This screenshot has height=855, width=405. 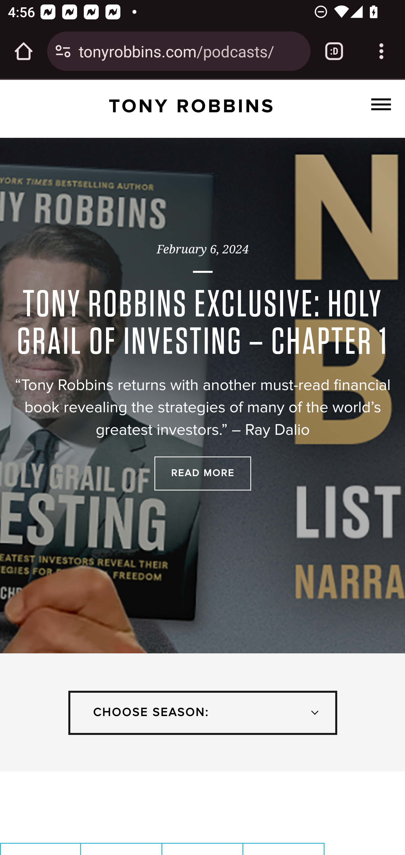 I want to click on READ MORE, so click(x=202, y=473).